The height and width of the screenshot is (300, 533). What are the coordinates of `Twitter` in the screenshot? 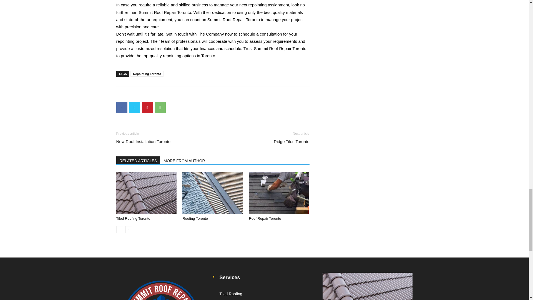 It's located at (134, 107).